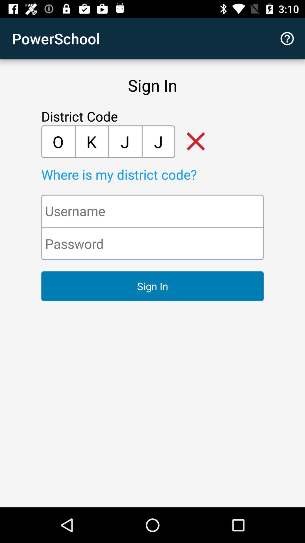 This screenshot has width=305, height=543. I want to click on tap icon above the where is my item, so click(91, 141).